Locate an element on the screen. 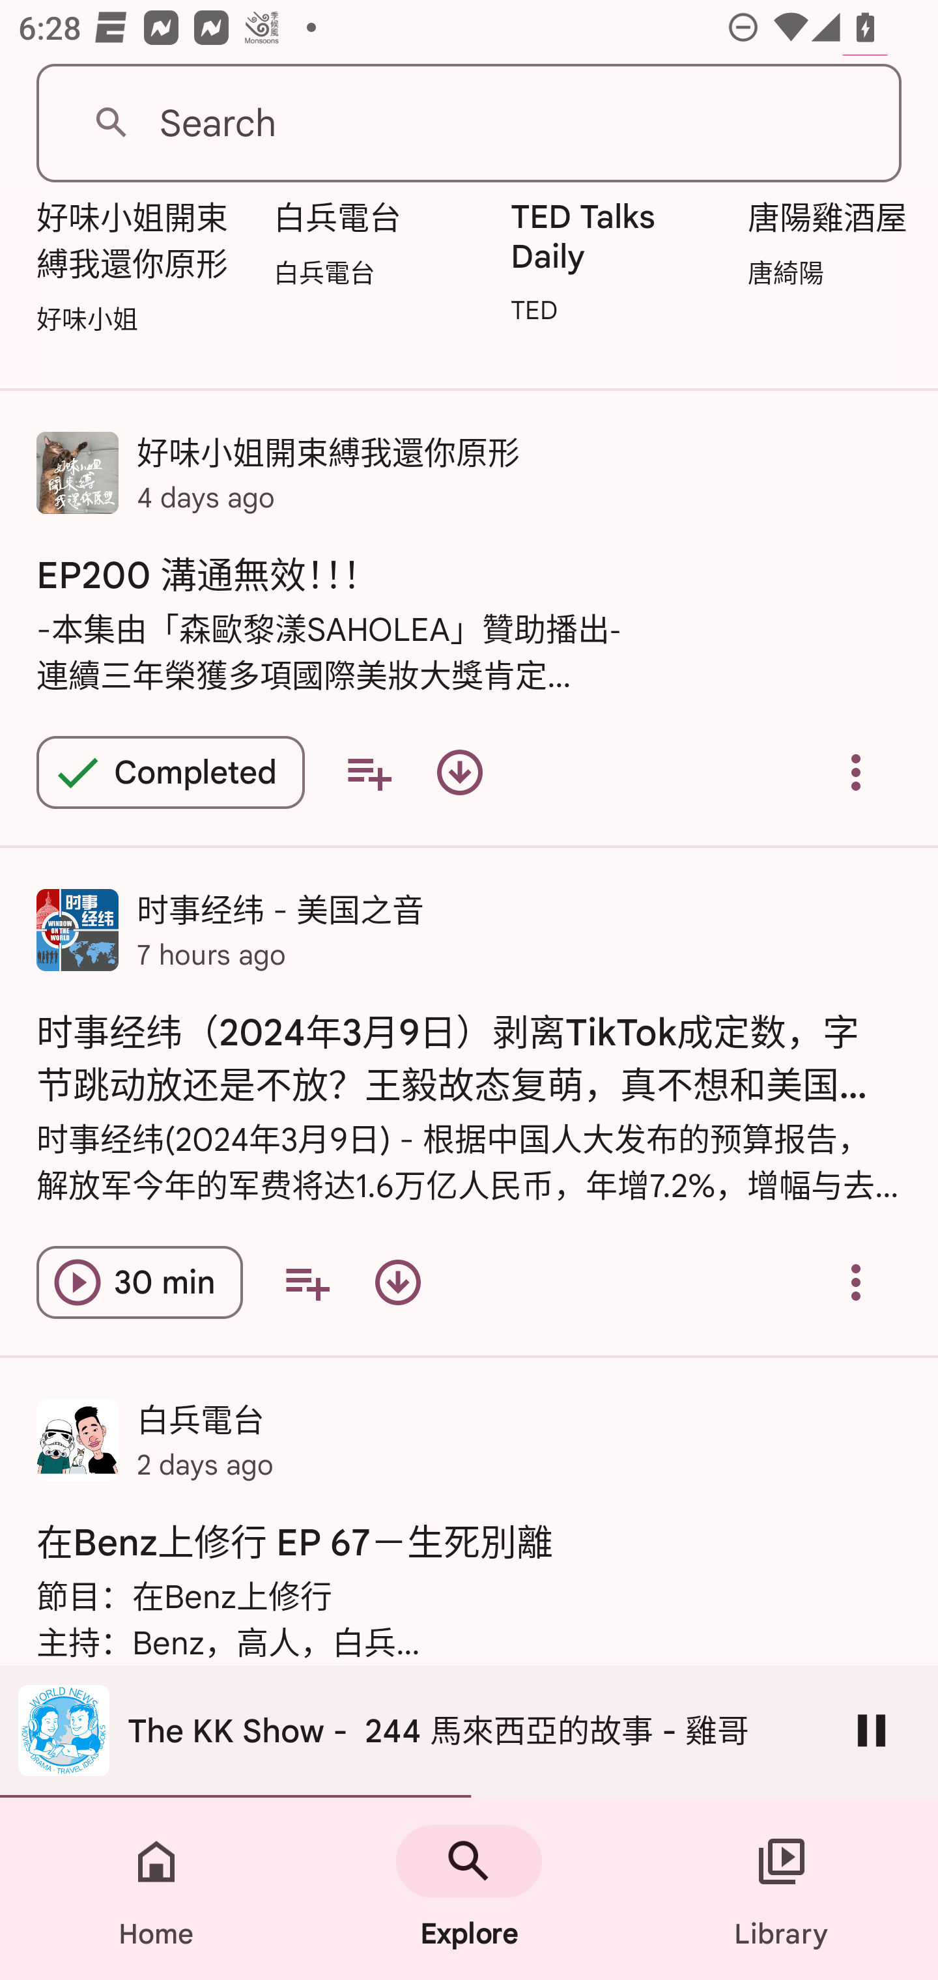  Add to your queue is located at coordinates (306, 1282).